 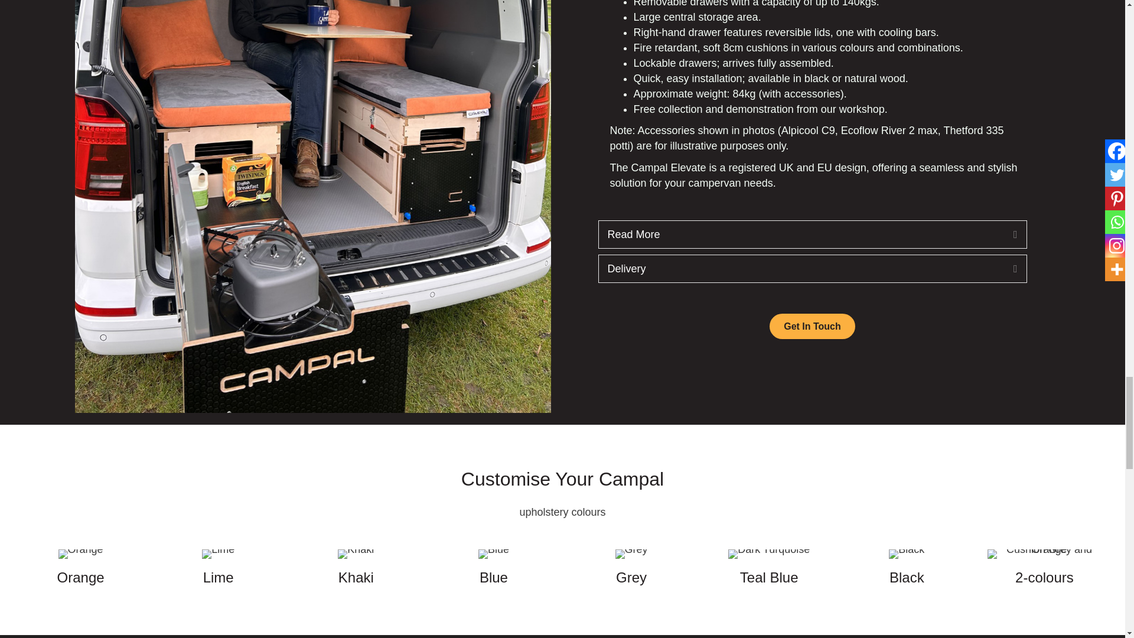 I want to click on Expand, so click(x=1006, y=269).